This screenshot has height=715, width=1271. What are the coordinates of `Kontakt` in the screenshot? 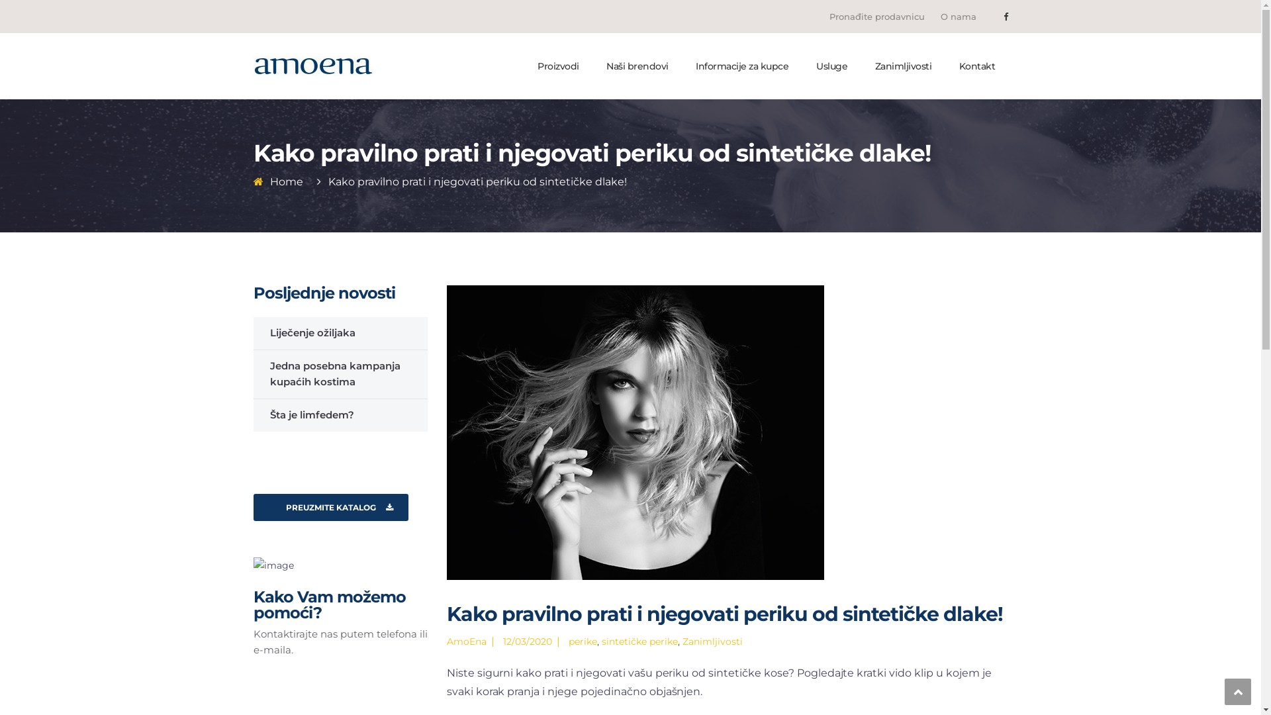 It's located at (976, 66).